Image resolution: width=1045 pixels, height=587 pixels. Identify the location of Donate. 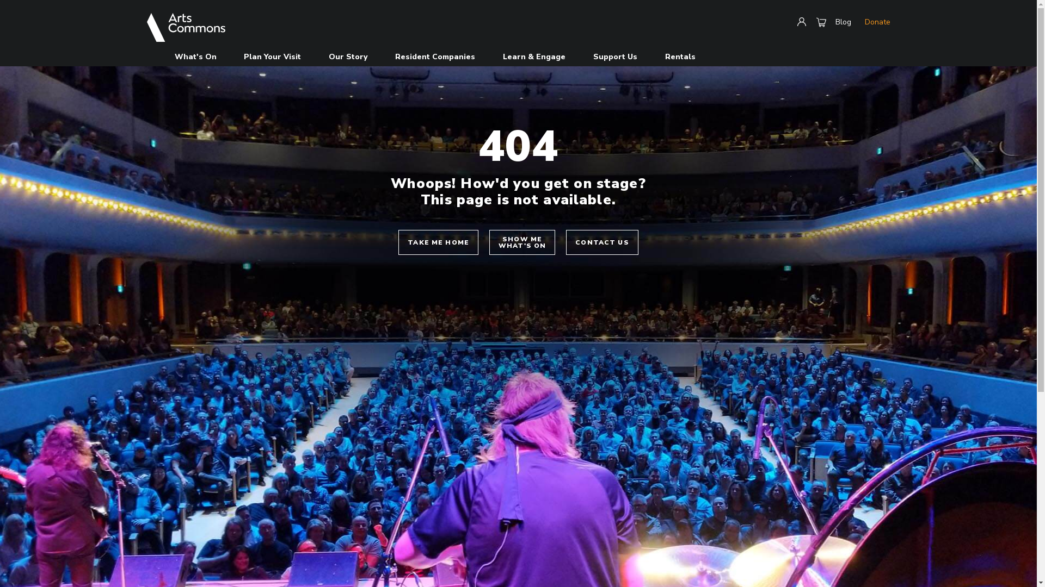
(877, 22).